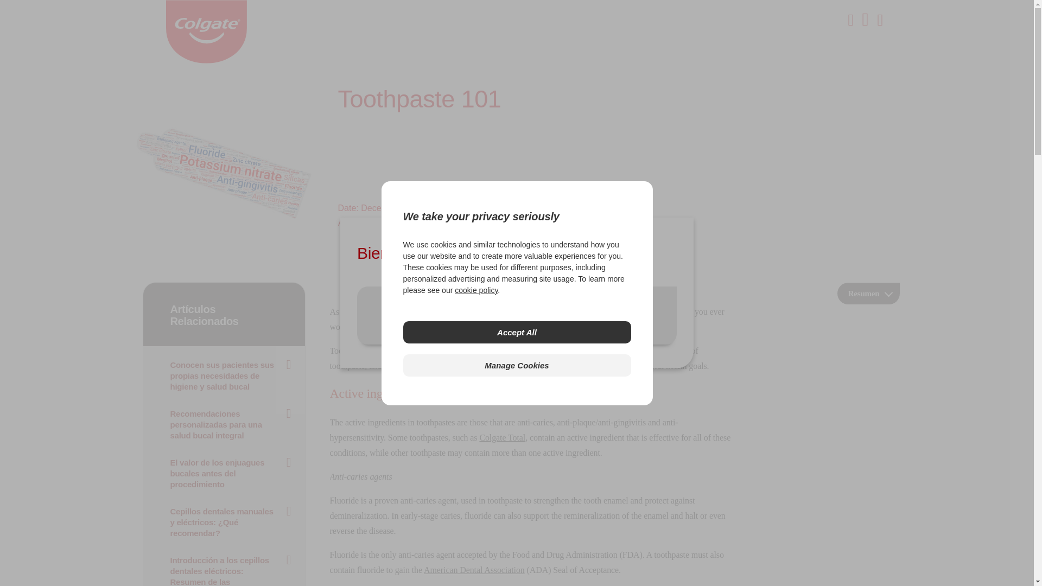 The image size is (1042, 586). What do you see at coordinates (516, 366) in the screenshot?
I see `Manage Cookies` at bounding box center [516, 366].